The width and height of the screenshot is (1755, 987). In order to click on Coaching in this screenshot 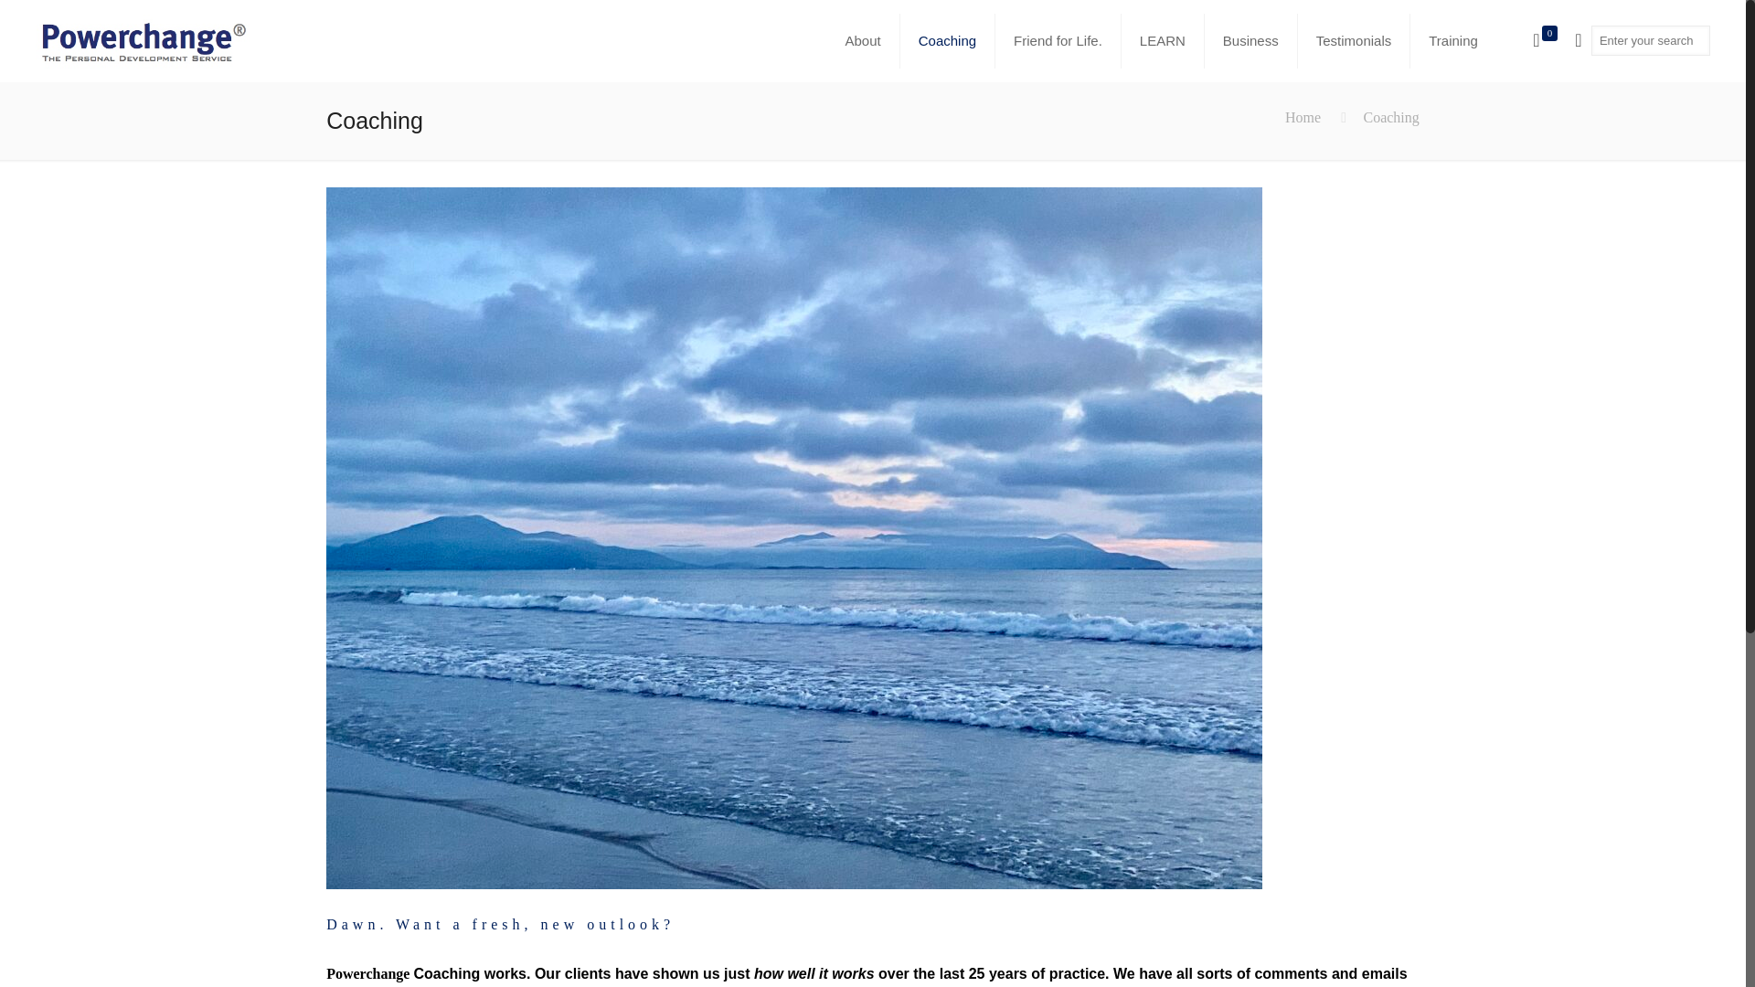, I will do `click(947, 40)`.